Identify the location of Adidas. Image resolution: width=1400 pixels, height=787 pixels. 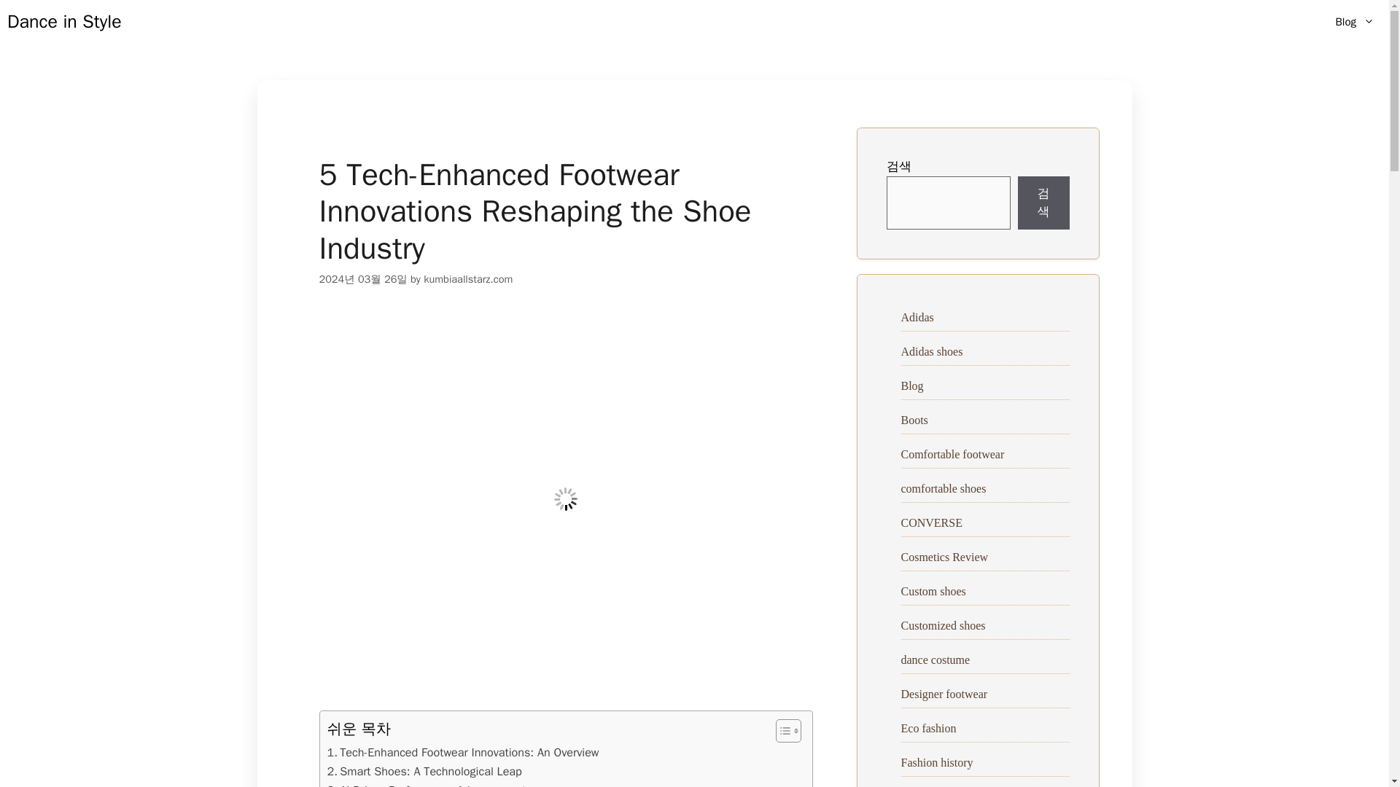
(917, 316).